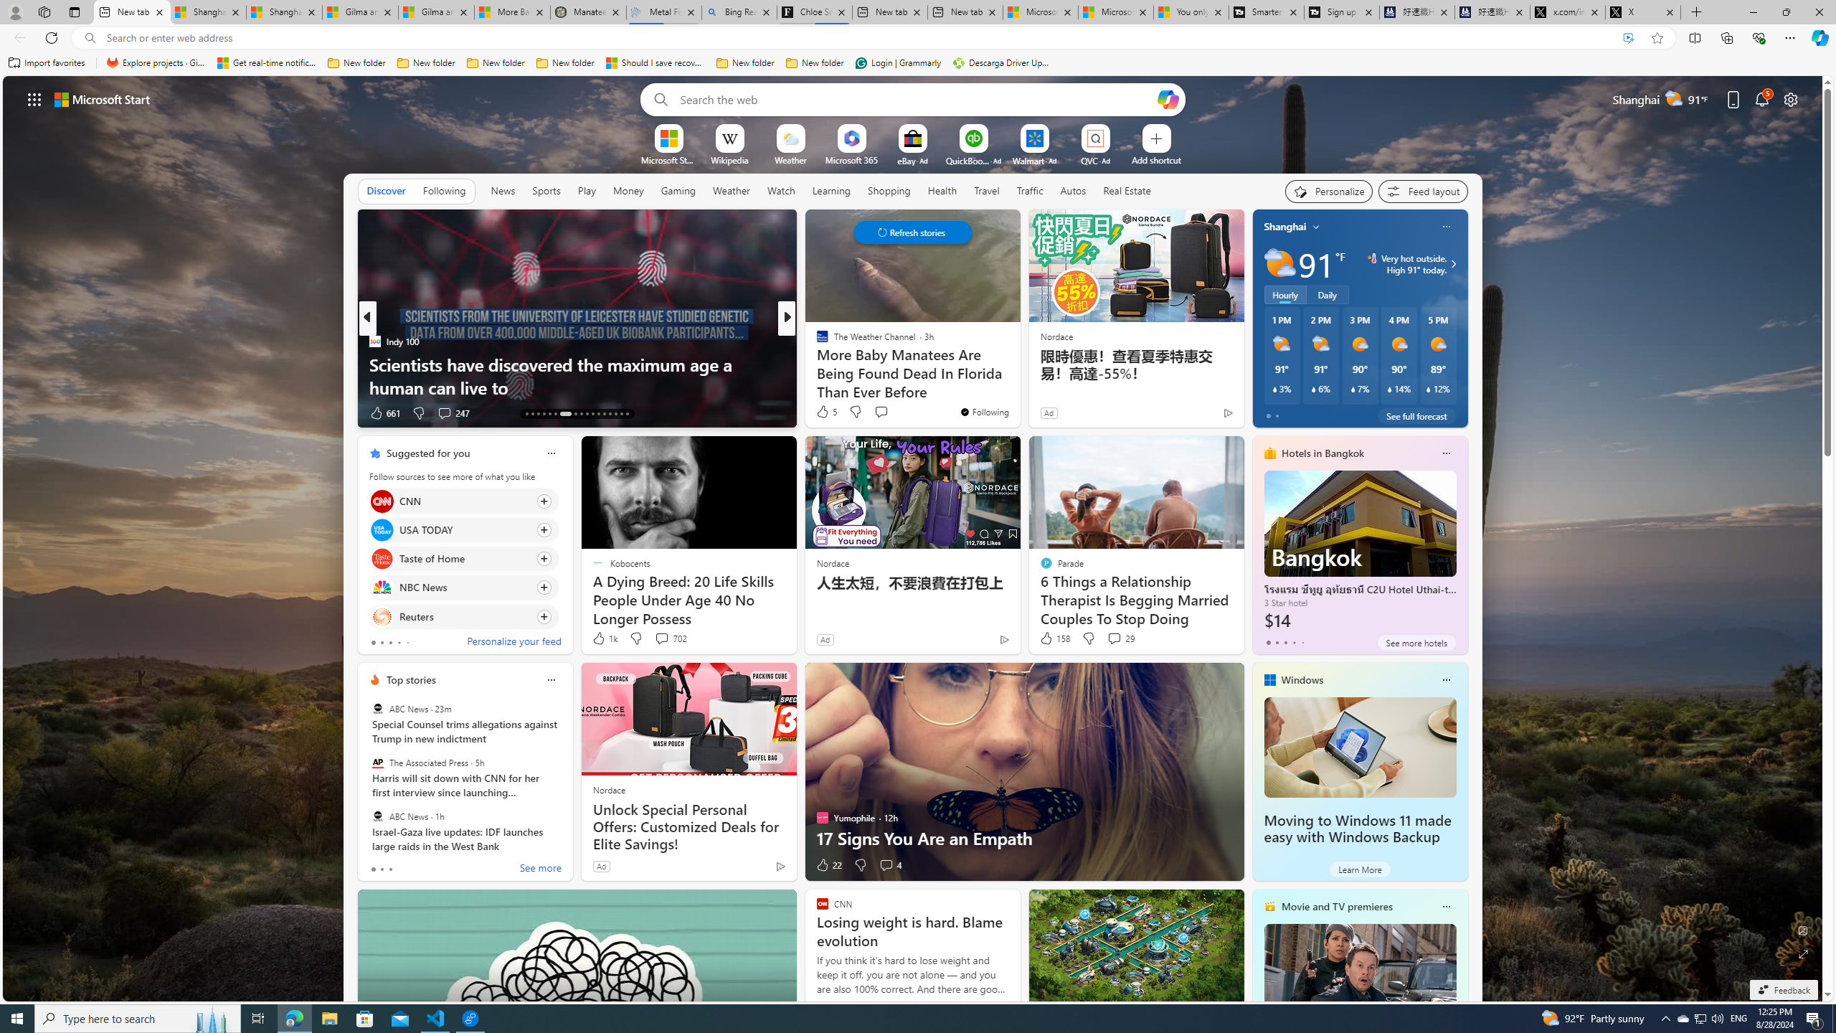 Image resolution: width=1836 pixels, height=1033 pixels. Describe the element at coordinates (374, 341) in the screenshot. I see `Indy 100` at that location.